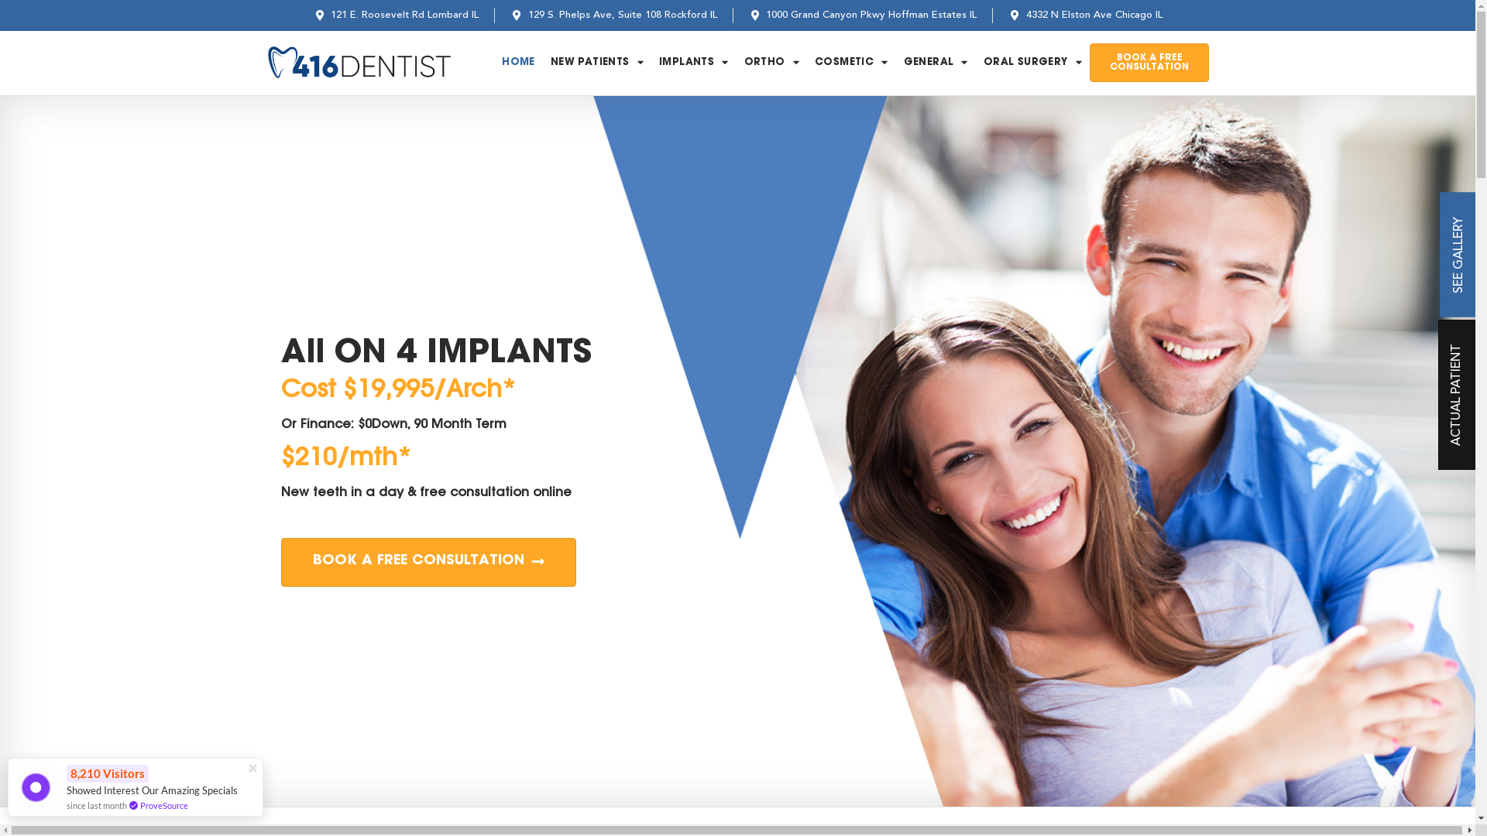 This screenshot has width=1487, height=836. What do you see at coordinates (1086, 15) in the screenshot?
I see `4332 N Elston Ave Chicago IL` at bounding box center [1086, 15].